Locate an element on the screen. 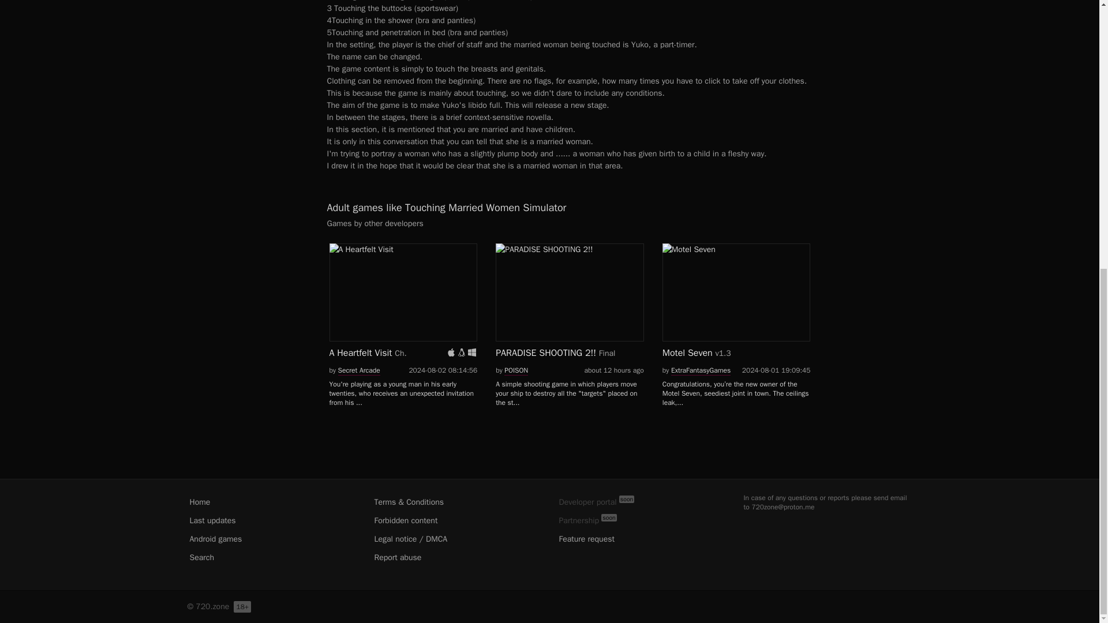 The width and height of the screenshot is (1108, 623). Motel Seven v1.3 is located at coordinates (736, 303).